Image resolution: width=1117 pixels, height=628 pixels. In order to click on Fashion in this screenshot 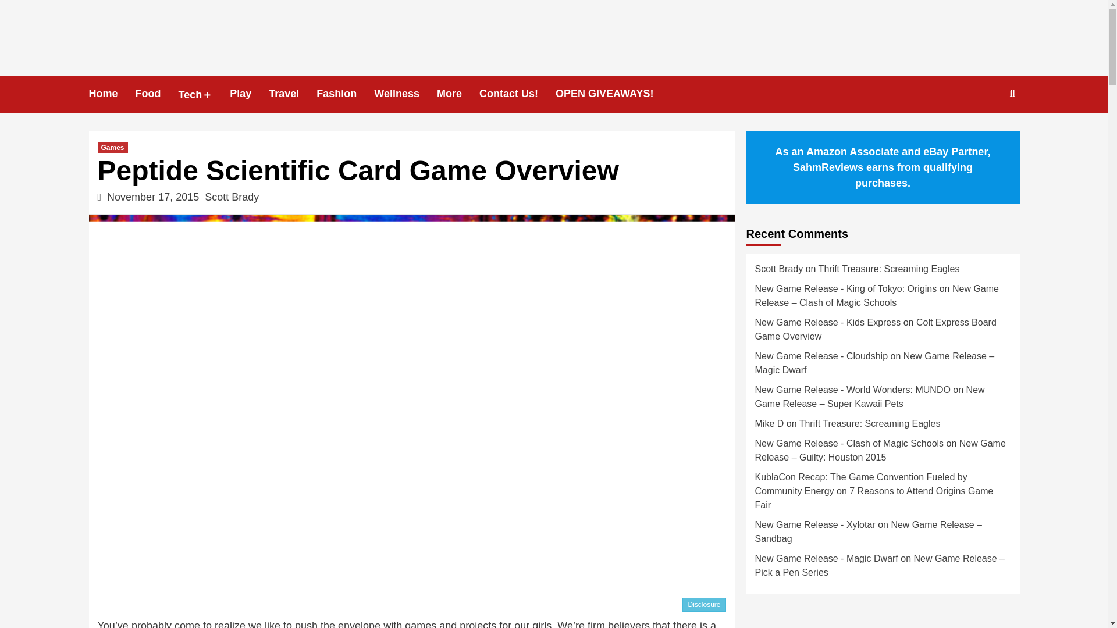, I will do `click(345, 94)`.